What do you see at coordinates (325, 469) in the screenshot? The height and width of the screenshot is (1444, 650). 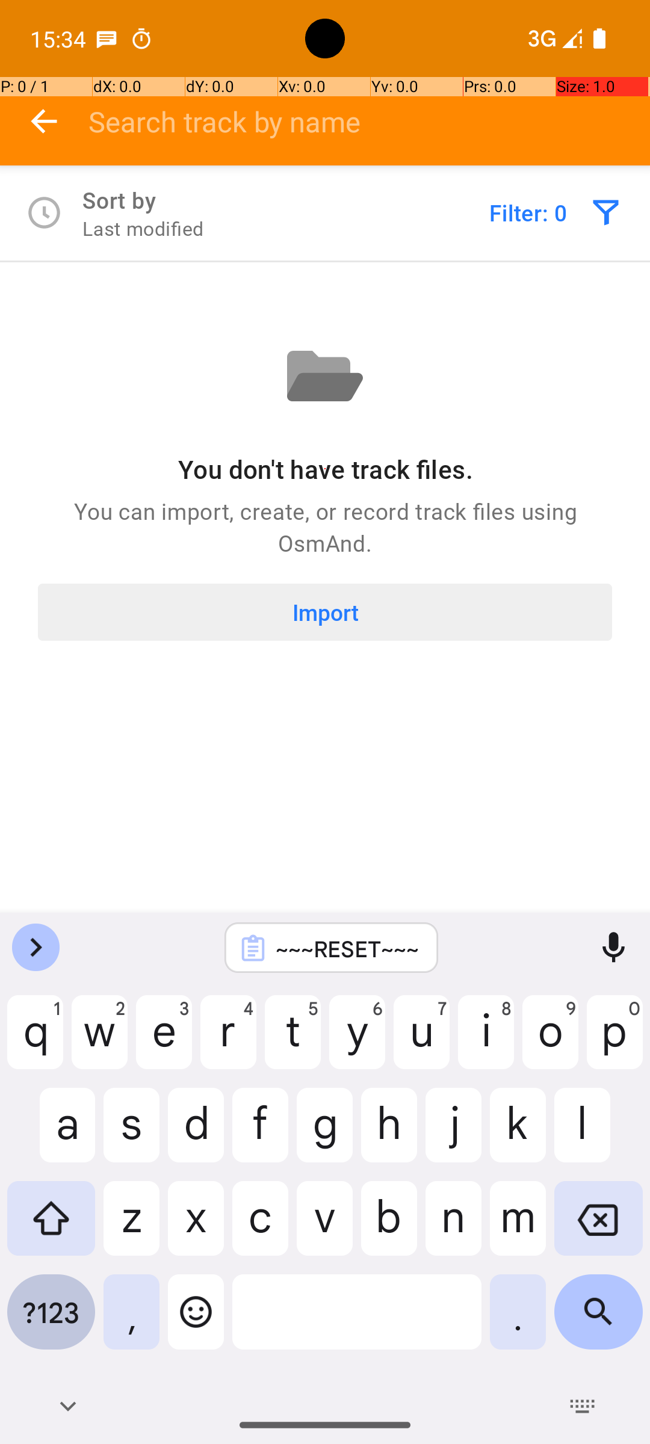 I see `You don't have track files.` at bounding box center [325, 469].